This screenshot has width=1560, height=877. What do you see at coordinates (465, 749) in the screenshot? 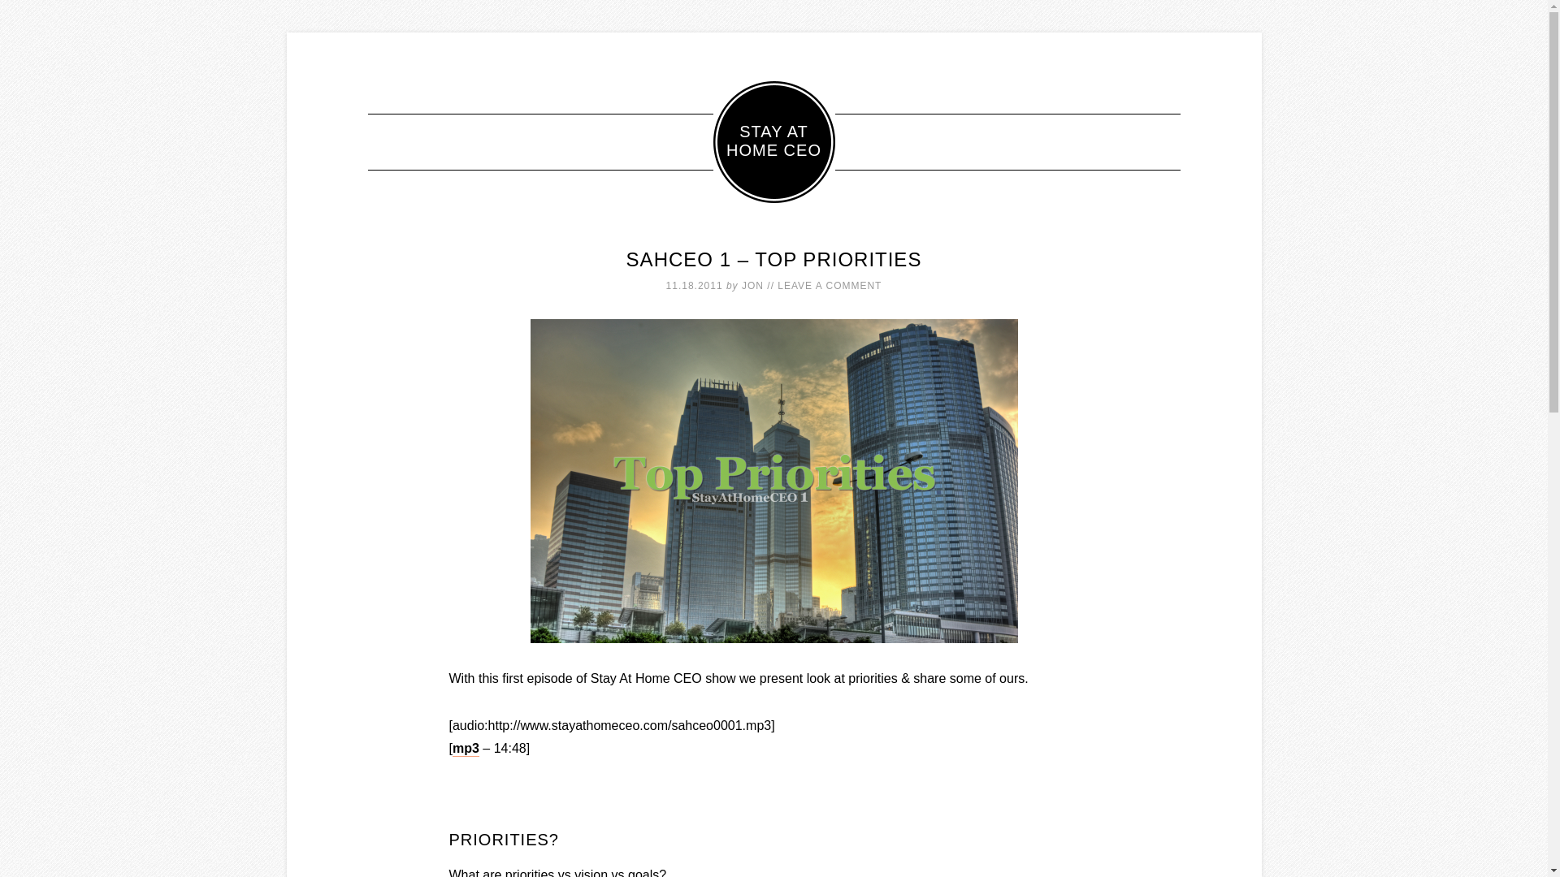
I see `mp3` at bounding box center [465, 749].